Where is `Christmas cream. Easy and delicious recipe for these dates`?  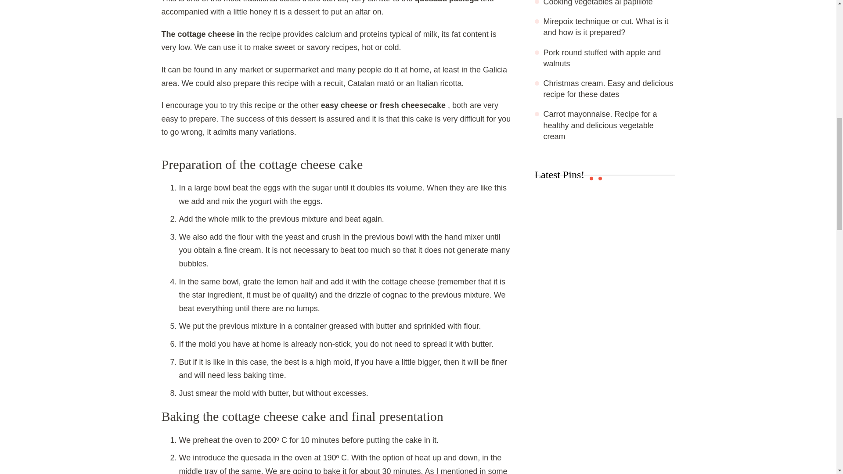 Christmas cream. Easy and delicious recipe for these dates is located at coordinates (609, 89).